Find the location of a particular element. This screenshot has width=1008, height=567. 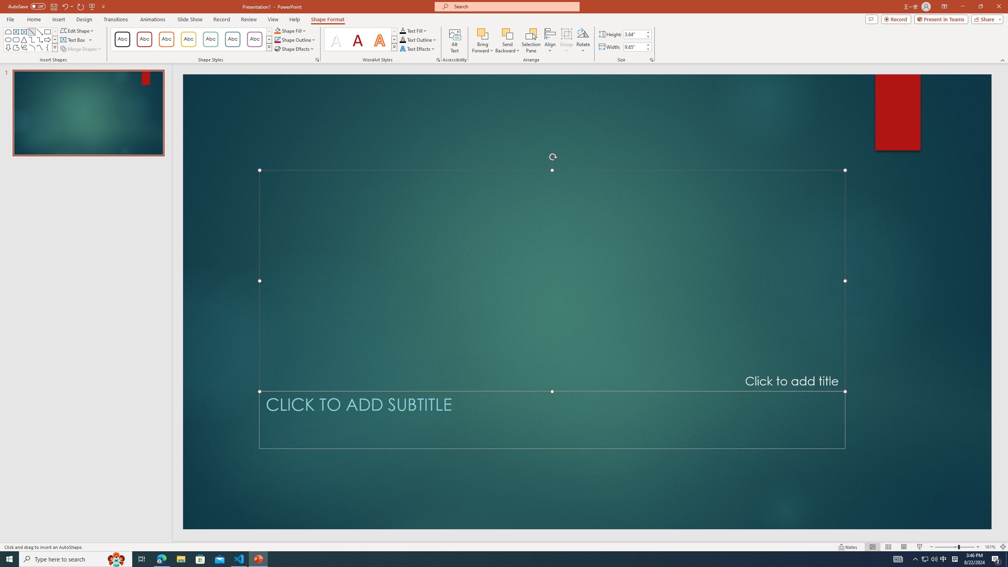

Colored Outline - Dark Red, Accent 1 is located at coordinates (144, 39).